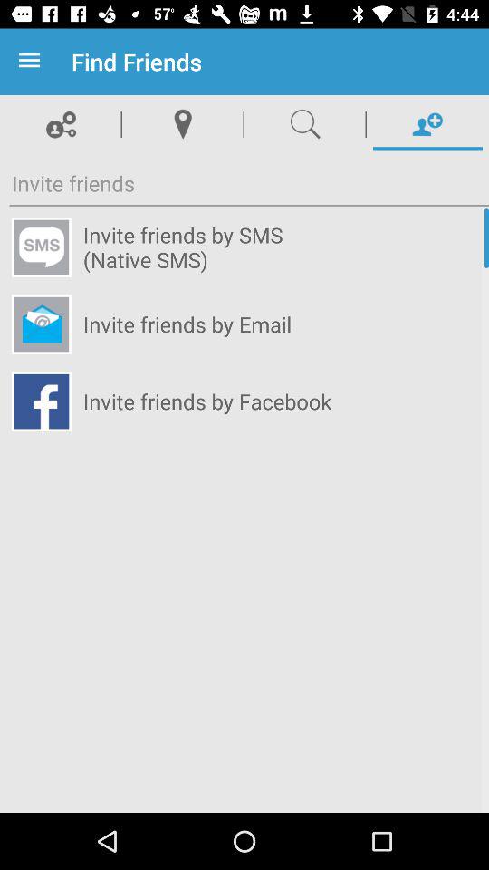 The image size is (489, 870). I want to click on click on location icon beside search icon, so click(183, 123).